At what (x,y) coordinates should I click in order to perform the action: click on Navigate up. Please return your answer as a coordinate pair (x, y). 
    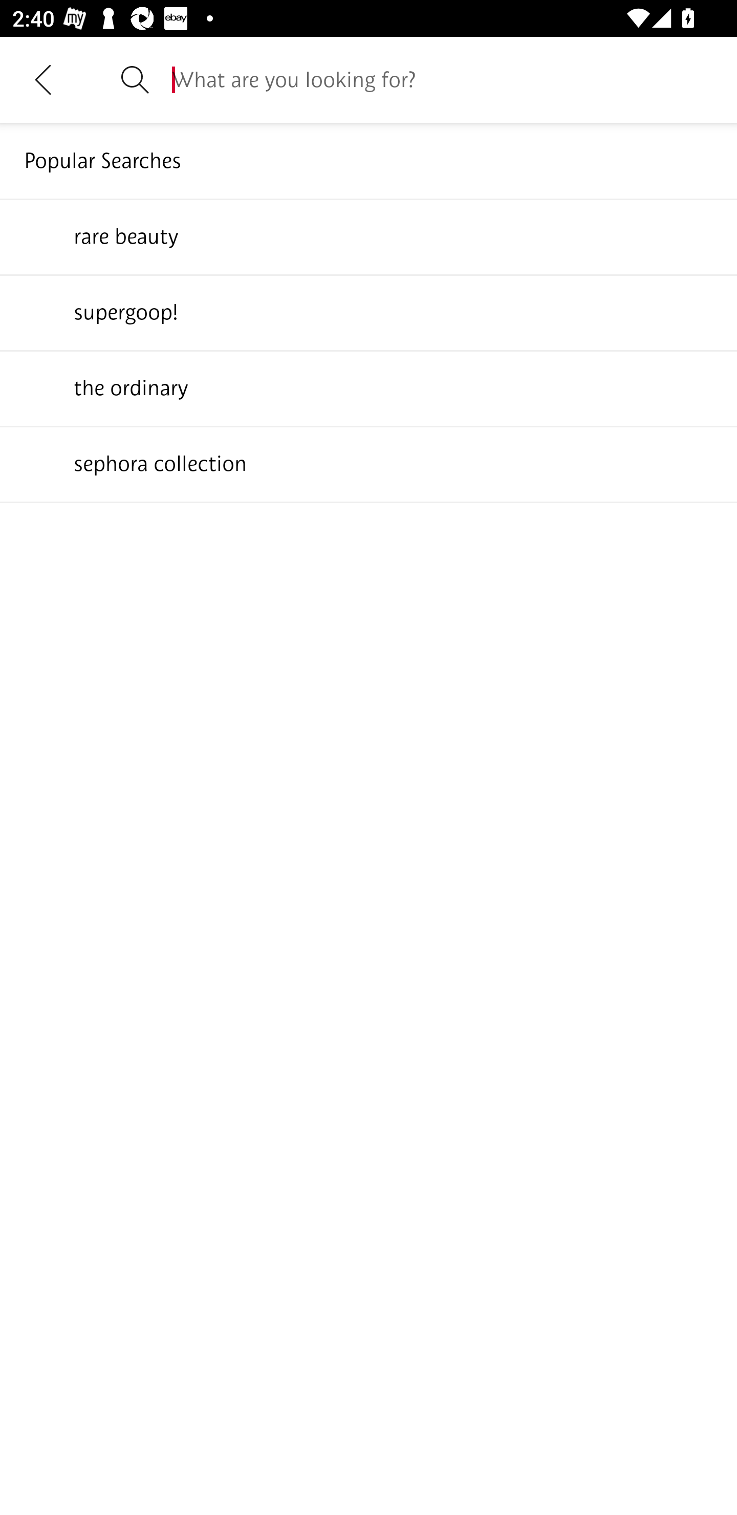
    Looking at the image, I should click on (43, 79).